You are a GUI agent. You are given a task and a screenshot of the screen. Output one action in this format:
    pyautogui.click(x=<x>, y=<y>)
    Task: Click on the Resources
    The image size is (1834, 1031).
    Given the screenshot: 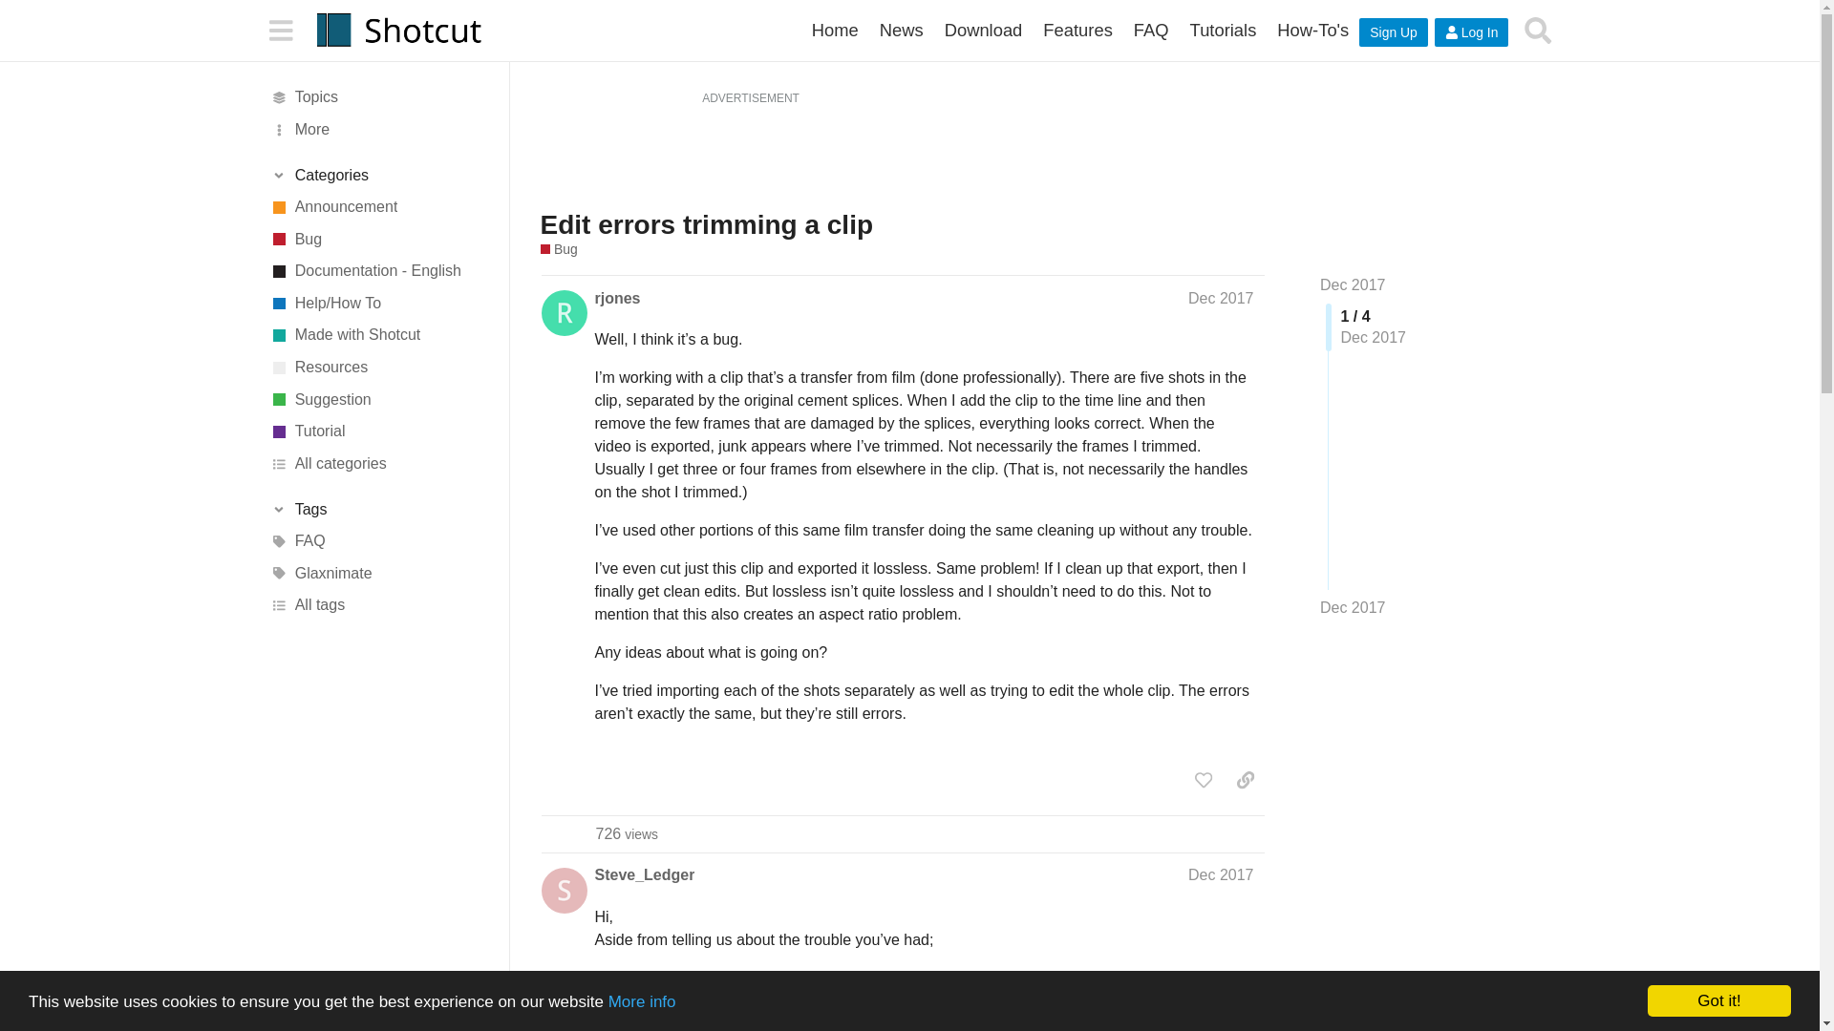 What is the action you would take?
    pyautogui.click(x=379, y=367)
    